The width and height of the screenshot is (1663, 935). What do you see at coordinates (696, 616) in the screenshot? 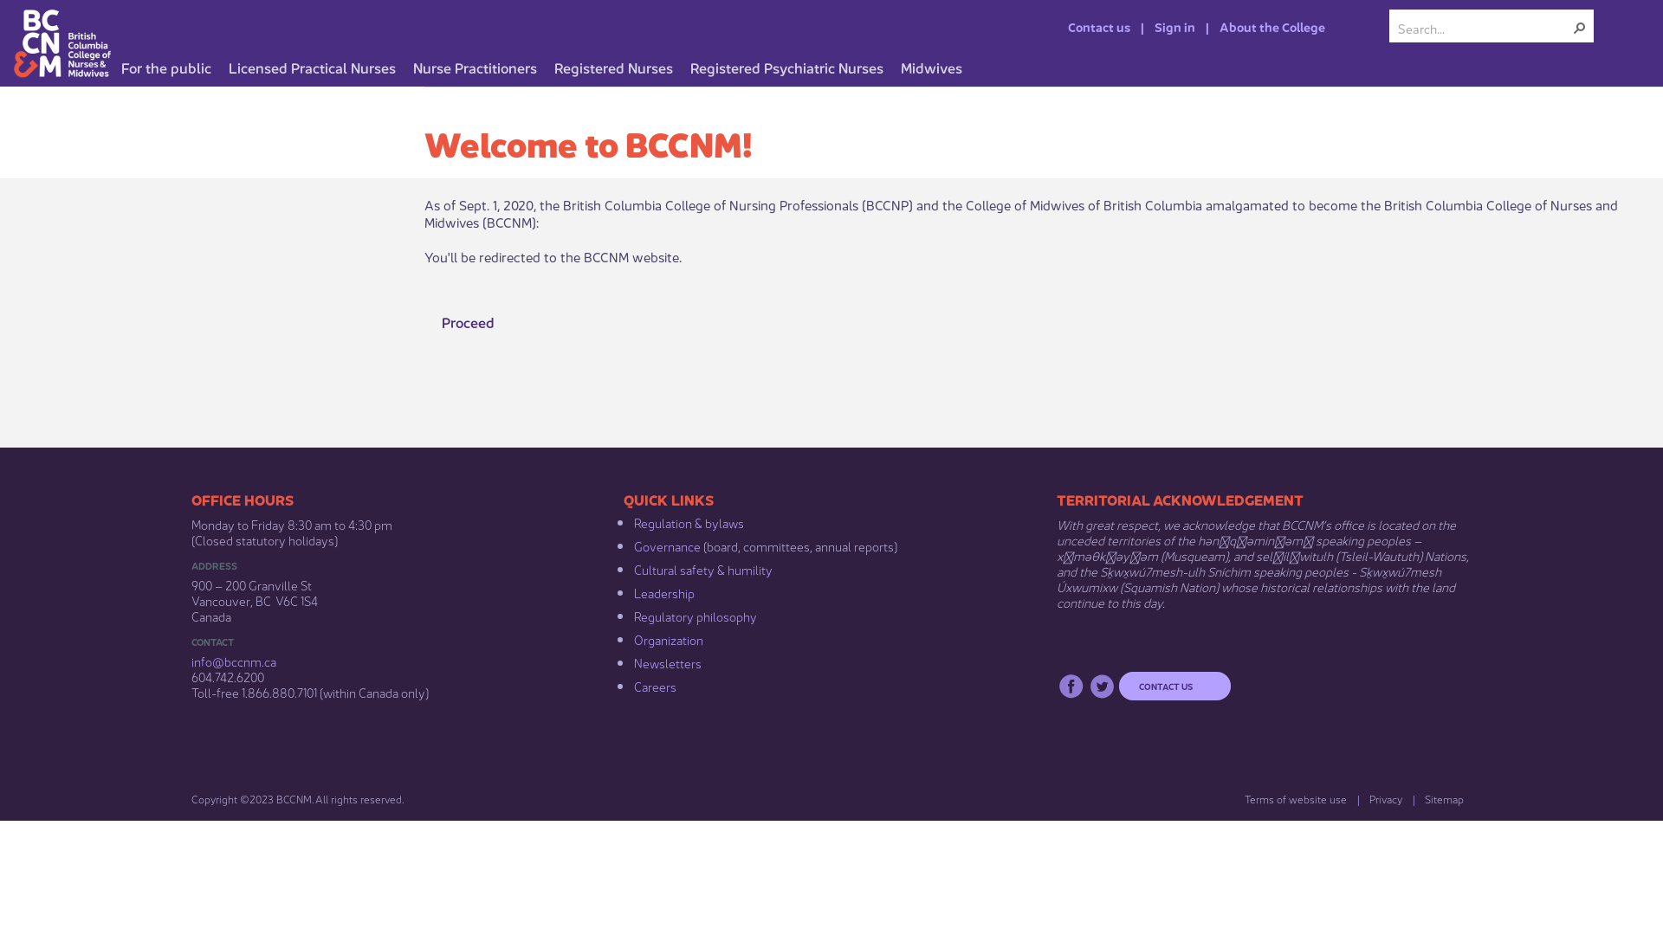
I see `Regulatory philosophy` at bounding box center [696, 616].